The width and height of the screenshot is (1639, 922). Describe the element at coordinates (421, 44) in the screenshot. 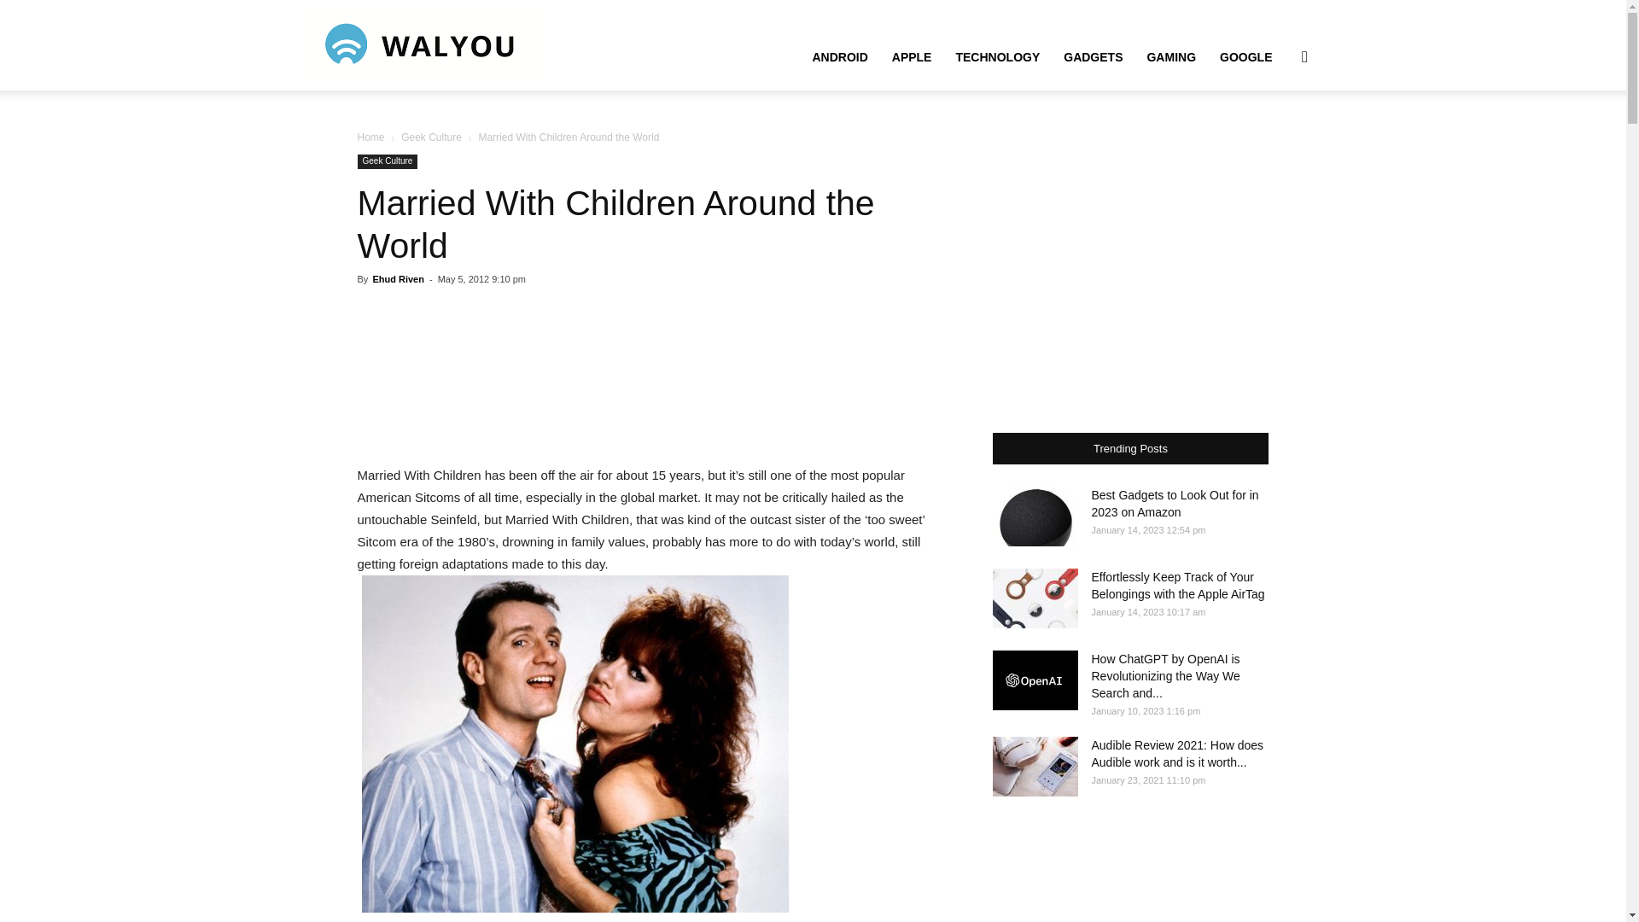

I see `Walyou` at that location.